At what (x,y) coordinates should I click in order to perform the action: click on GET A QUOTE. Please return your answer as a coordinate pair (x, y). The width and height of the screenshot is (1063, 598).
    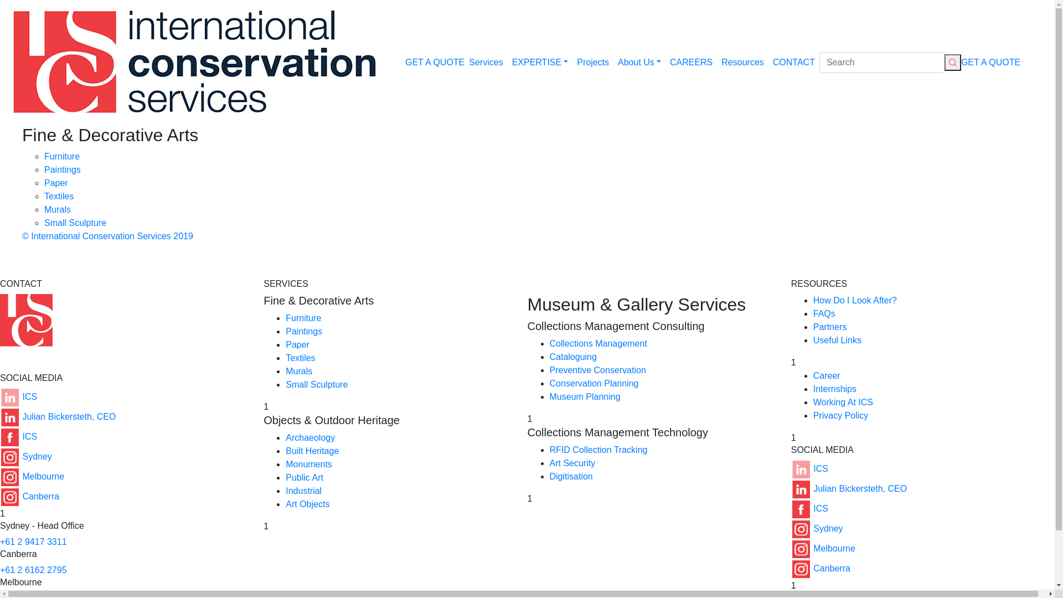
    Looking at the image, I should click on (991, 62).